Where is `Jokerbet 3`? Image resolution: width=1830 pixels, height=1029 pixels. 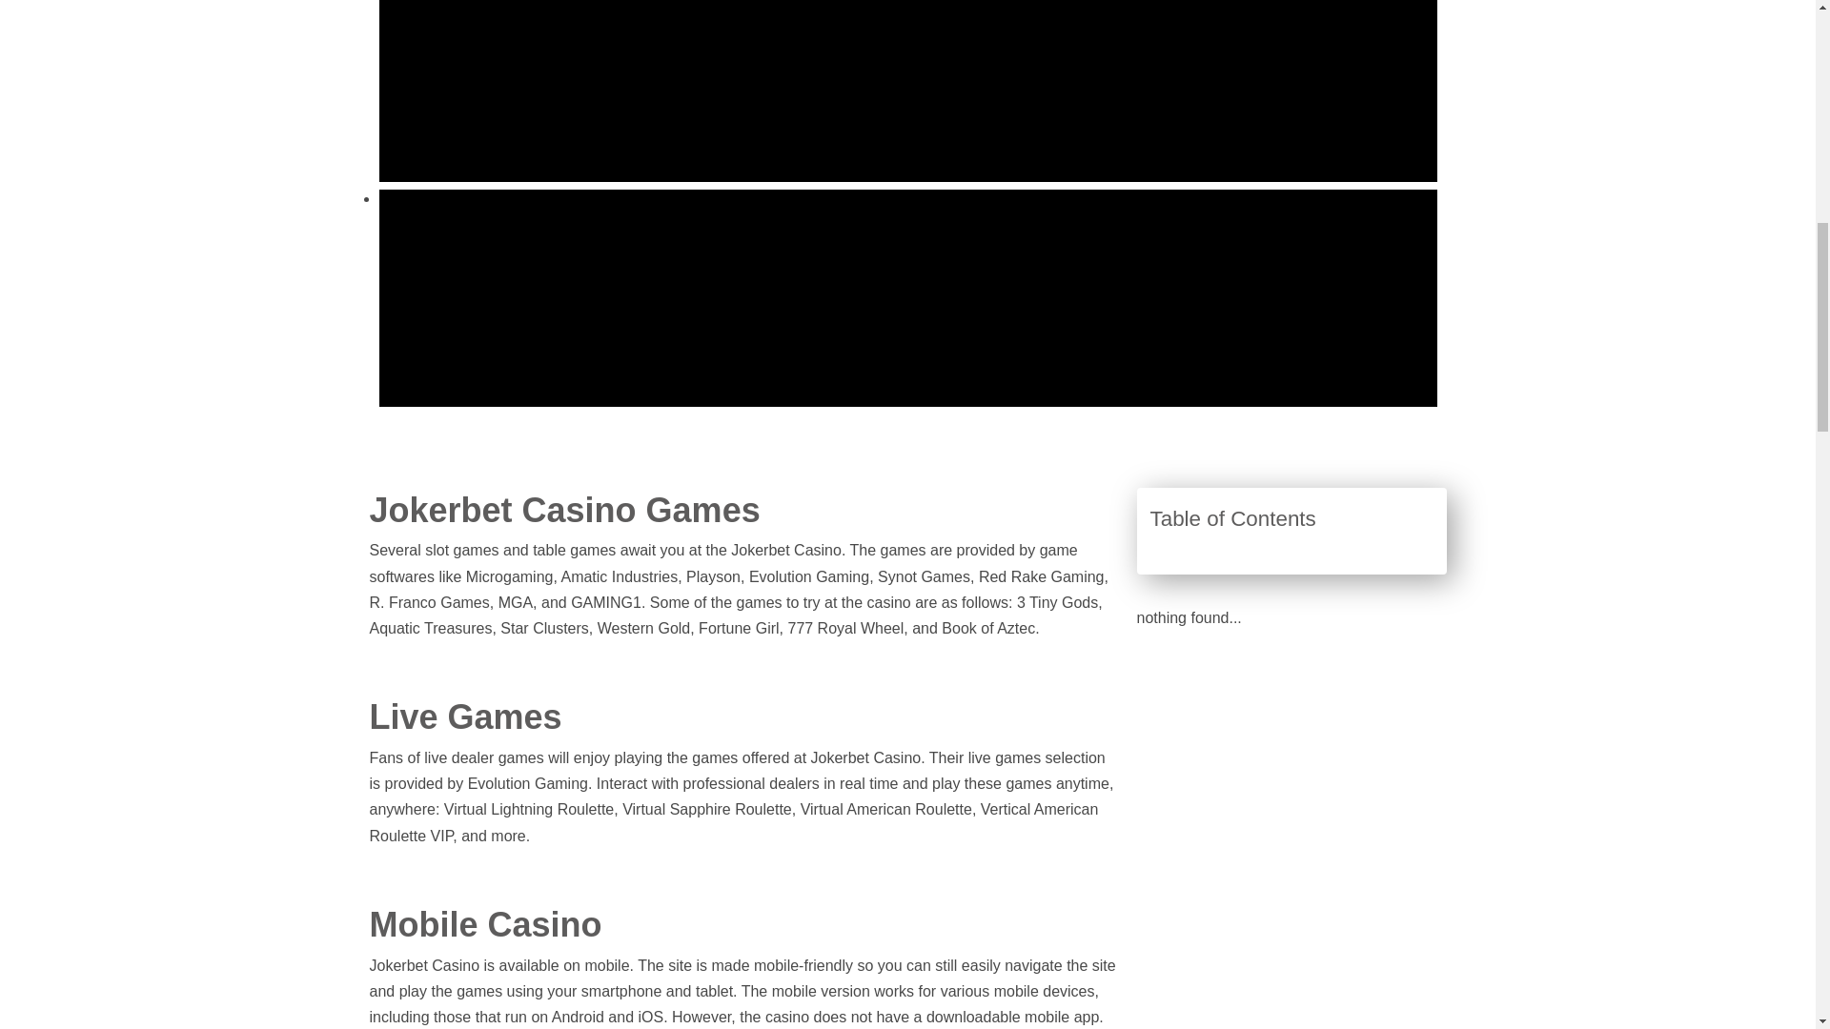 Jokerbet 3 is located at coordinates (907, 99).